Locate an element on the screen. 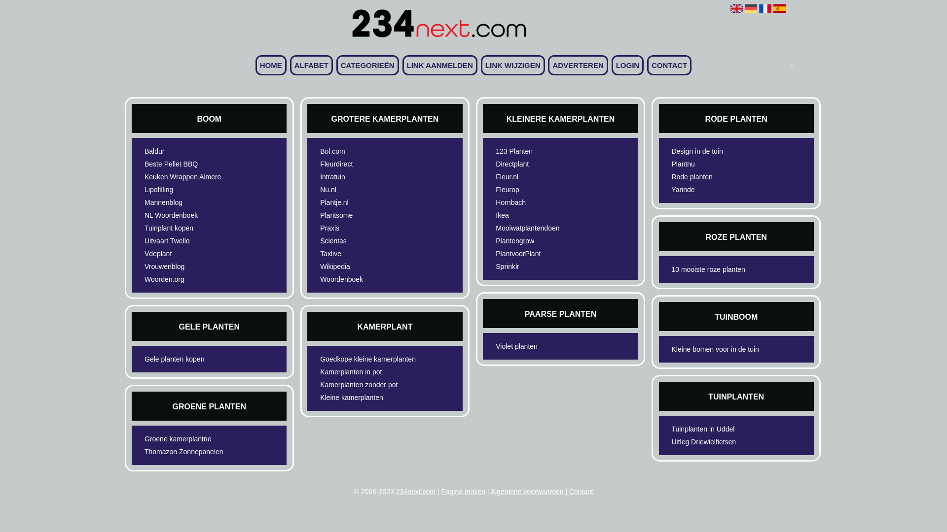  Plantsome is located at coordinates (368, 215).